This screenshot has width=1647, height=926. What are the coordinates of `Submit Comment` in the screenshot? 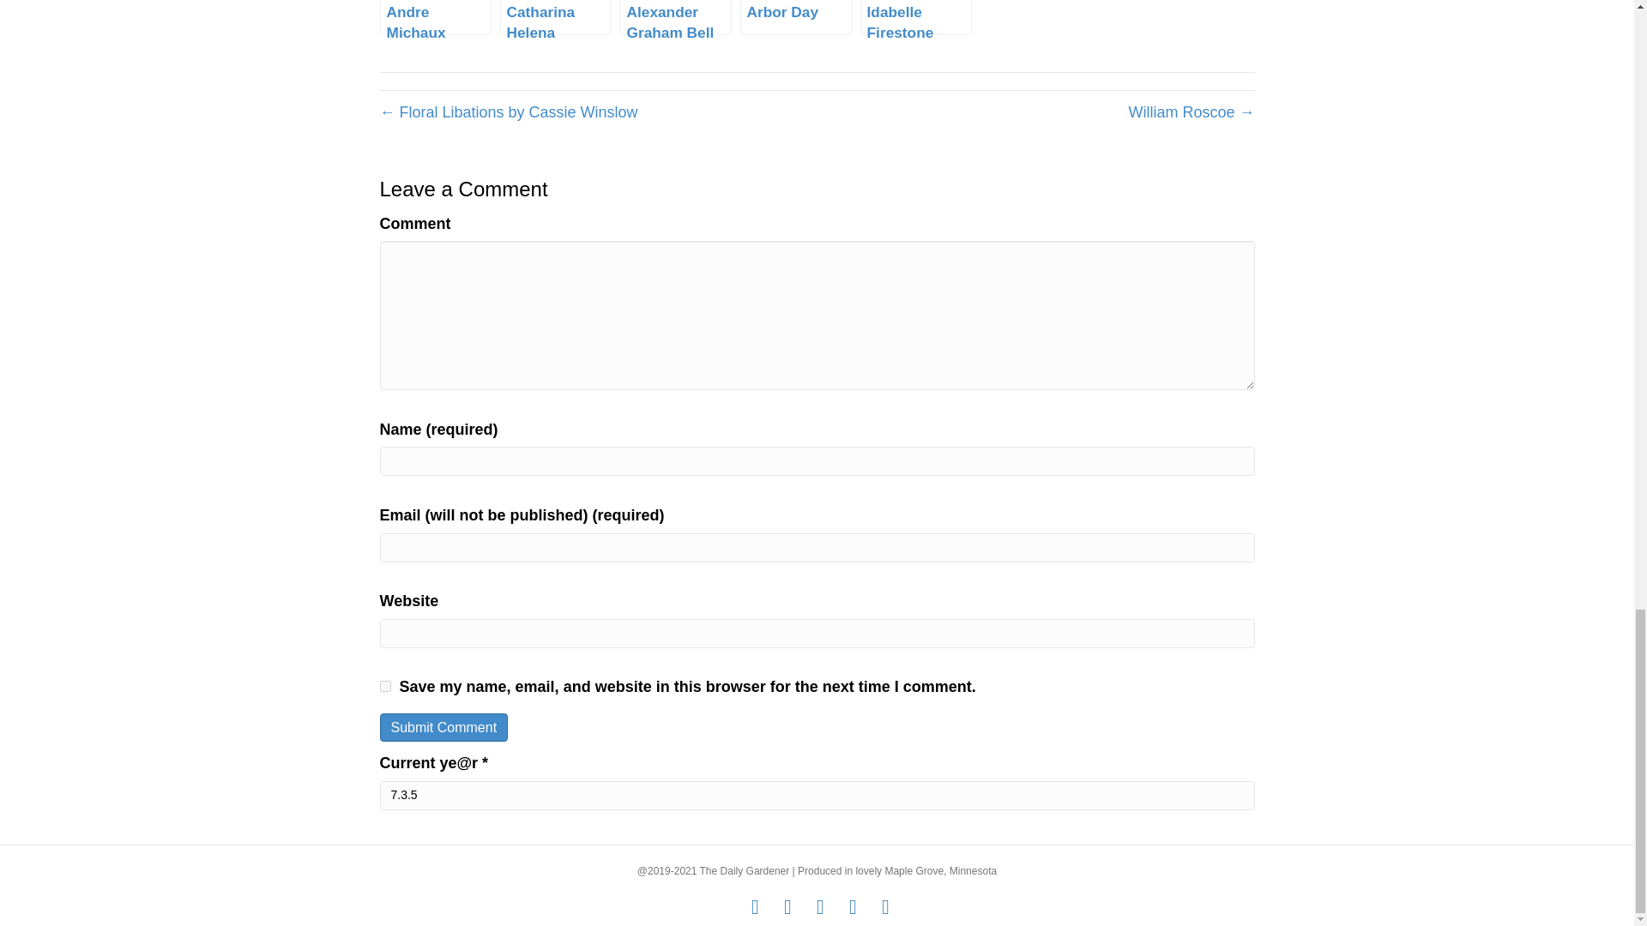 It's located at (443, 727).